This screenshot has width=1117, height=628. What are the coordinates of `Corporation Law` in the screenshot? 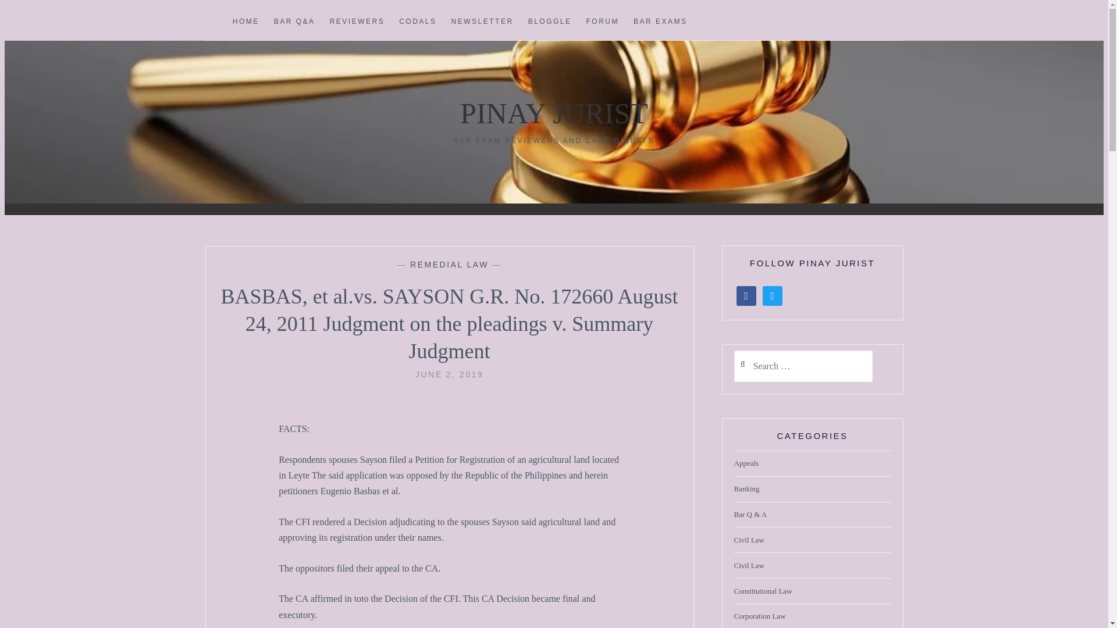 It's located at (760, 616).